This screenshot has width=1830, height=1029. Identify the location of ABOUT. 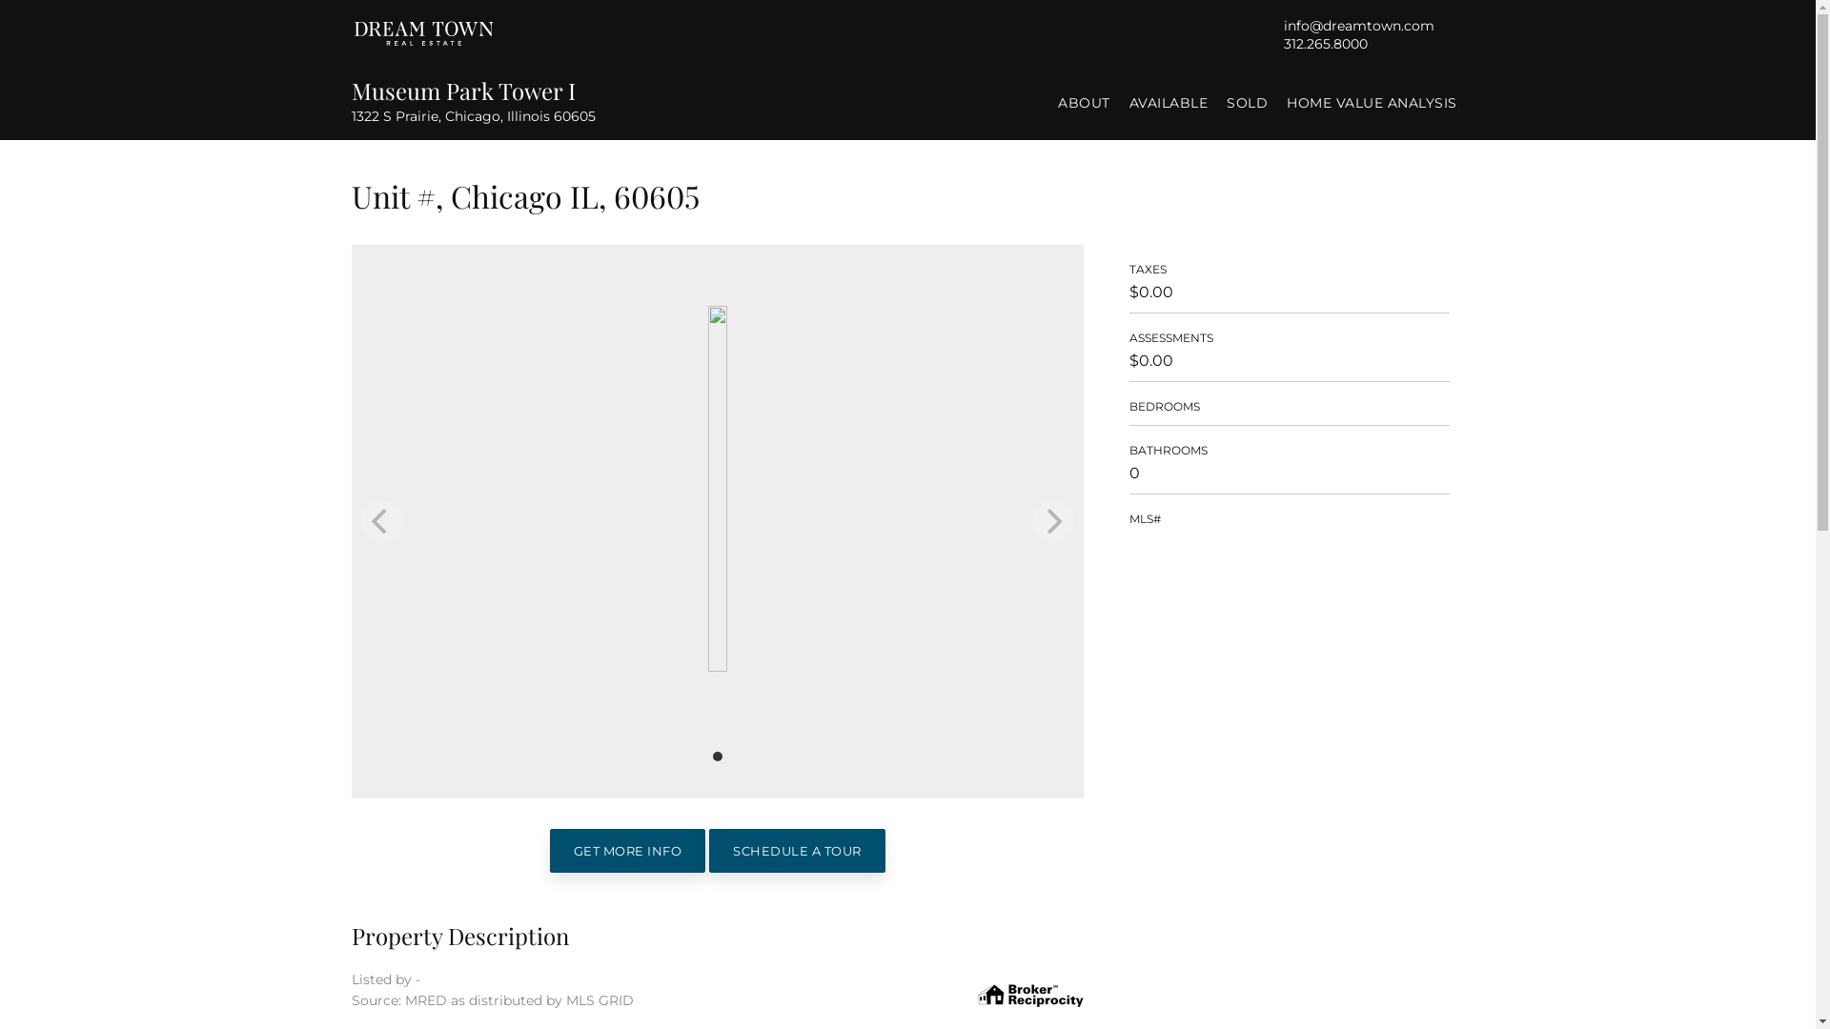
(1085, 103).